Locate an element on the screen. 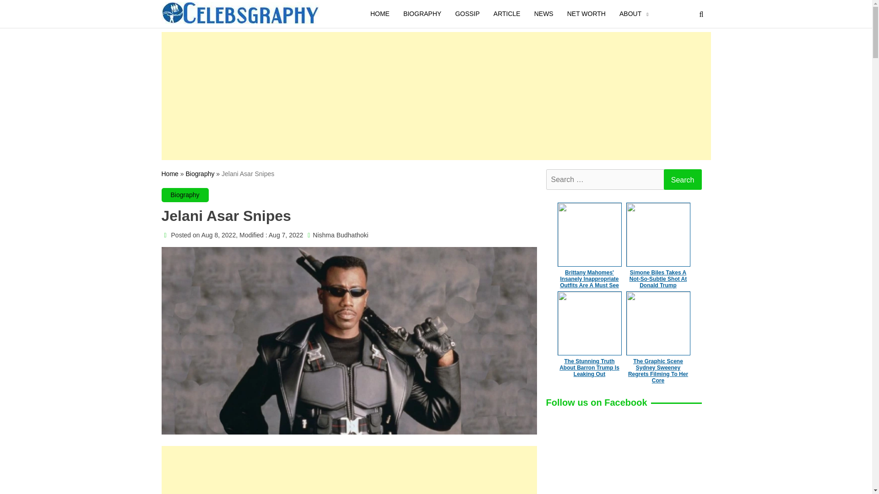  Home is located at coordinates (169, 173).